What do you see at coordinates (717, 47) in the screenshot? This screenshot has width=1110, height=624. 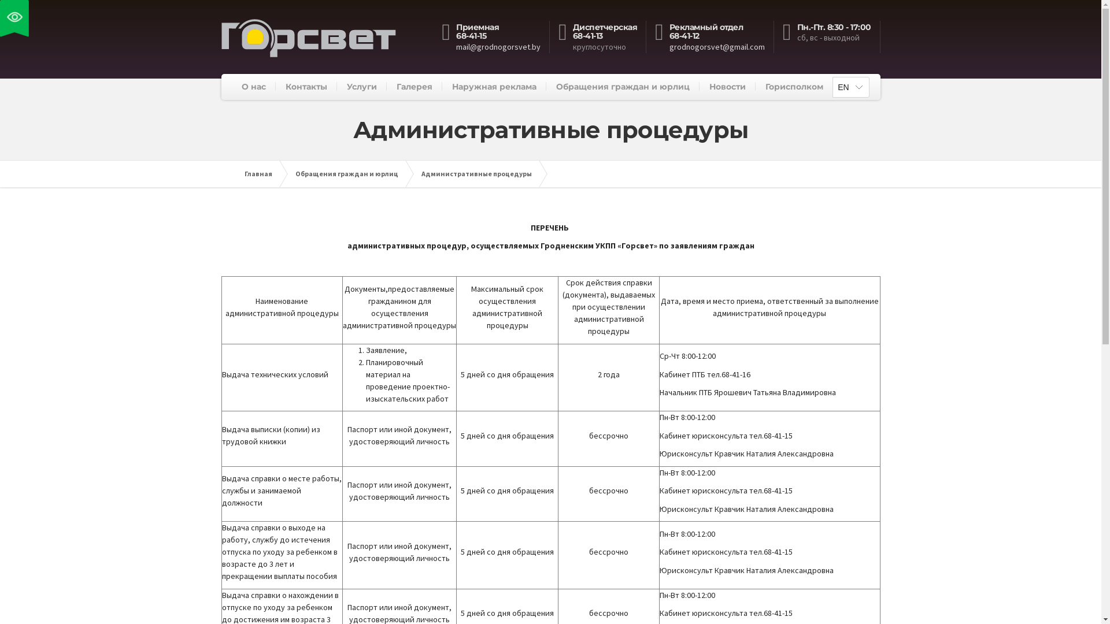 I see `grodnogorsvet@gmail.com` at bounding box center [717, 47].